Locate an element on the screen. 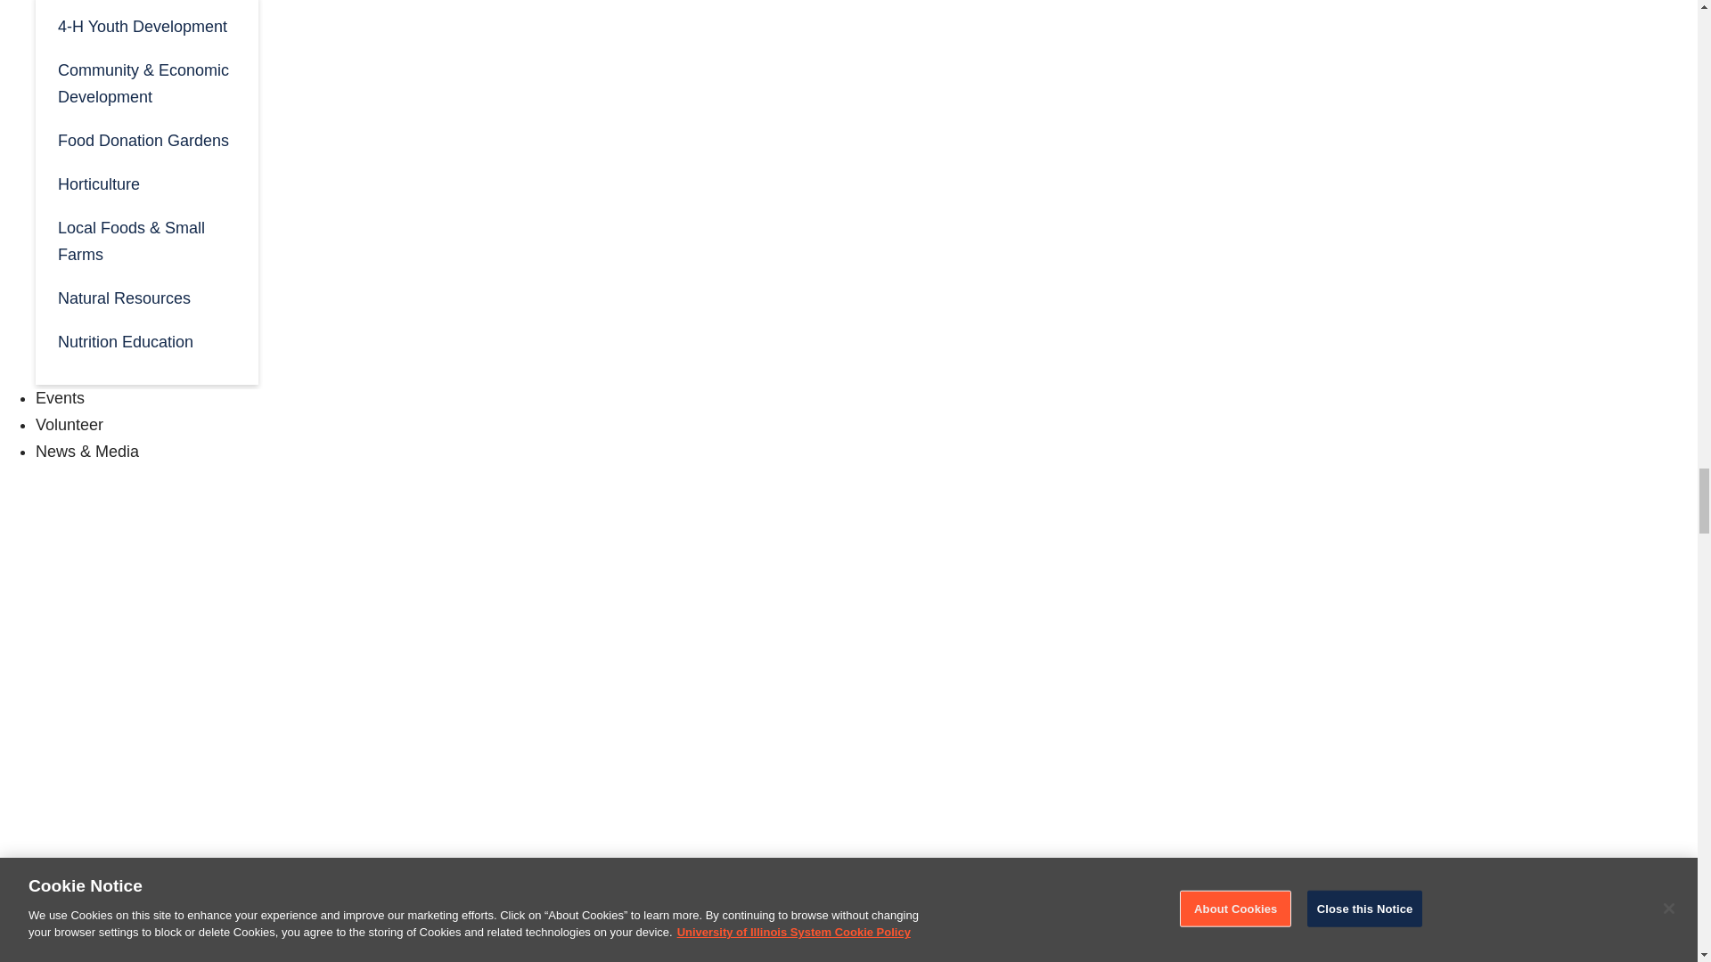 The height and width of the screenshot is (962, 1711). Nutrition Education is located at coordinates (146, 340).